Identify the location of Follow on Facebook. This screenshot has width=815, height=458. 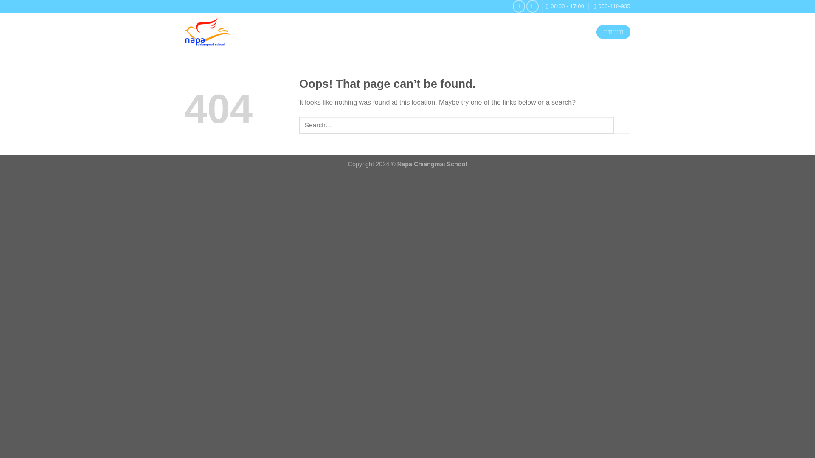
(519, 6).